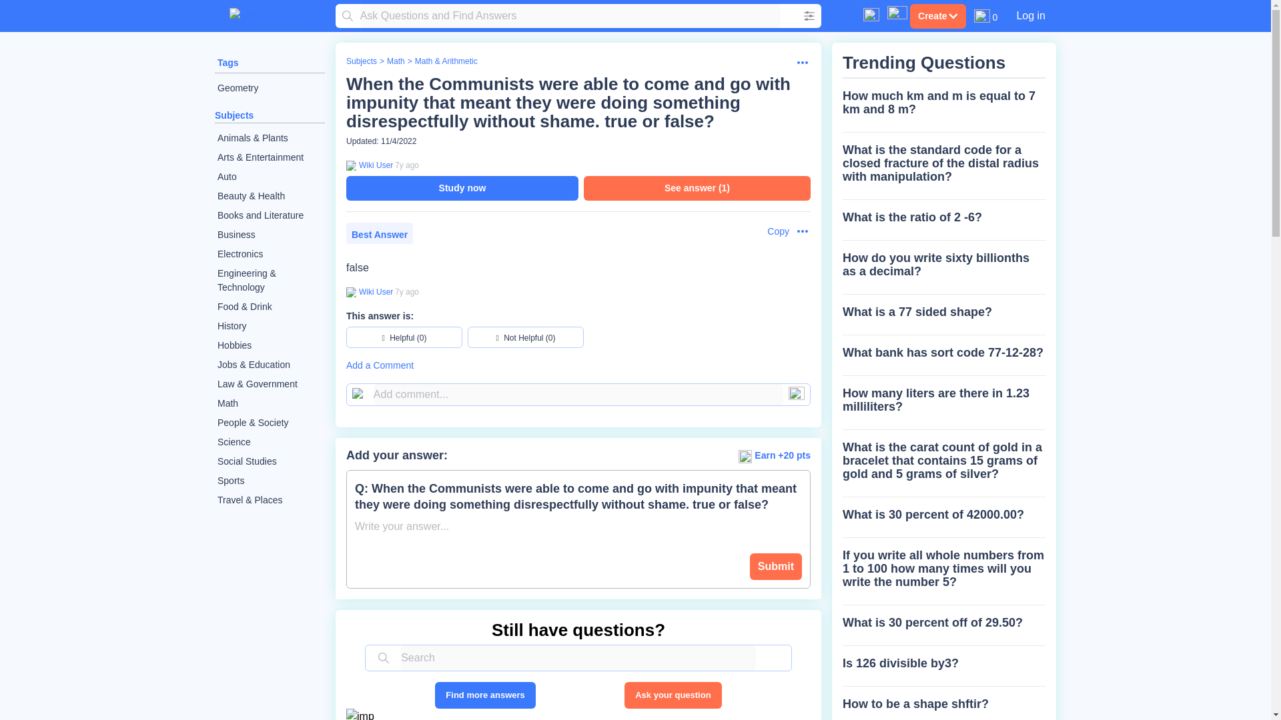 The height and width of the screenshot is (720, 1281). What do you see at coordinates (270, 215) in the screenshot?
I see `Books and Literature` at bounding box center [270, 215].